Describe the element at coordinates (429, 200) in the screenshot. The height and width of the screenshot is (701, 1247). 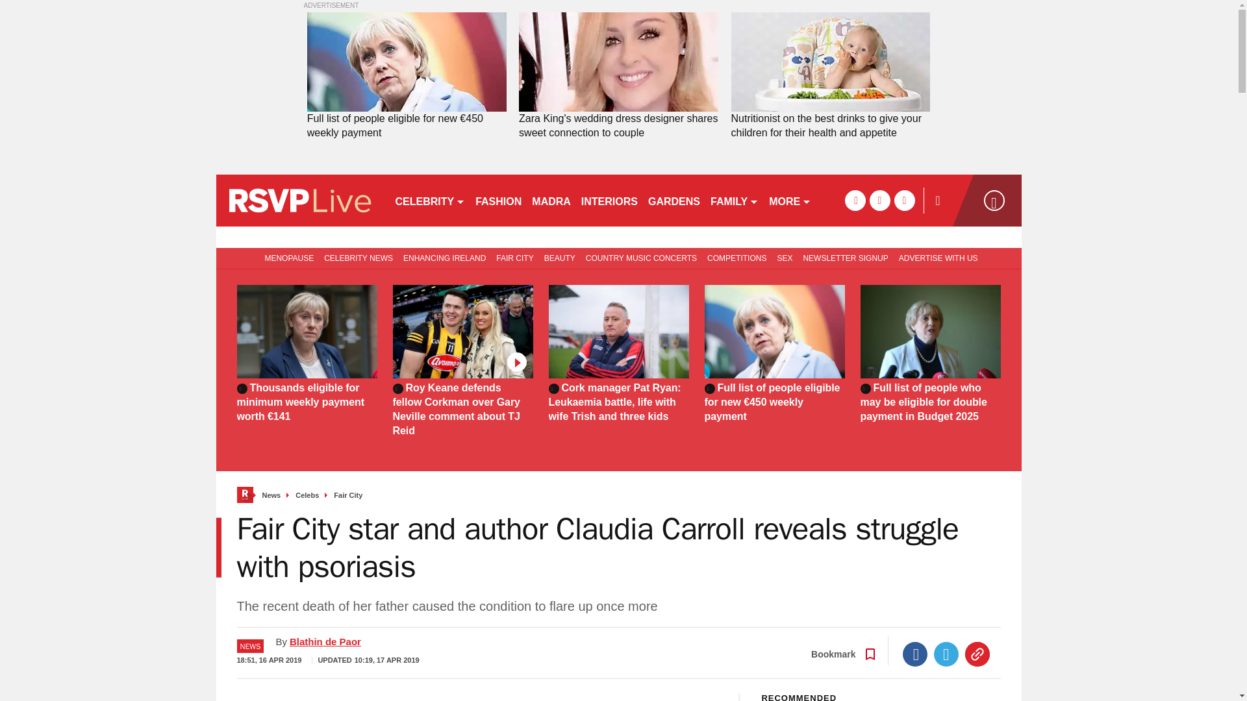
I see `CELEBRITY` at that location.